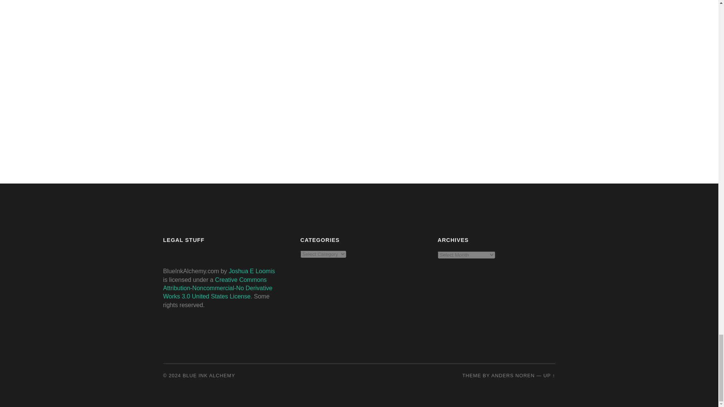 Image resolution: width=724 pixels, height=407 pixels. Describe the element at coordinates (549, 375) in the screenshot. I see `To the top` at that location.